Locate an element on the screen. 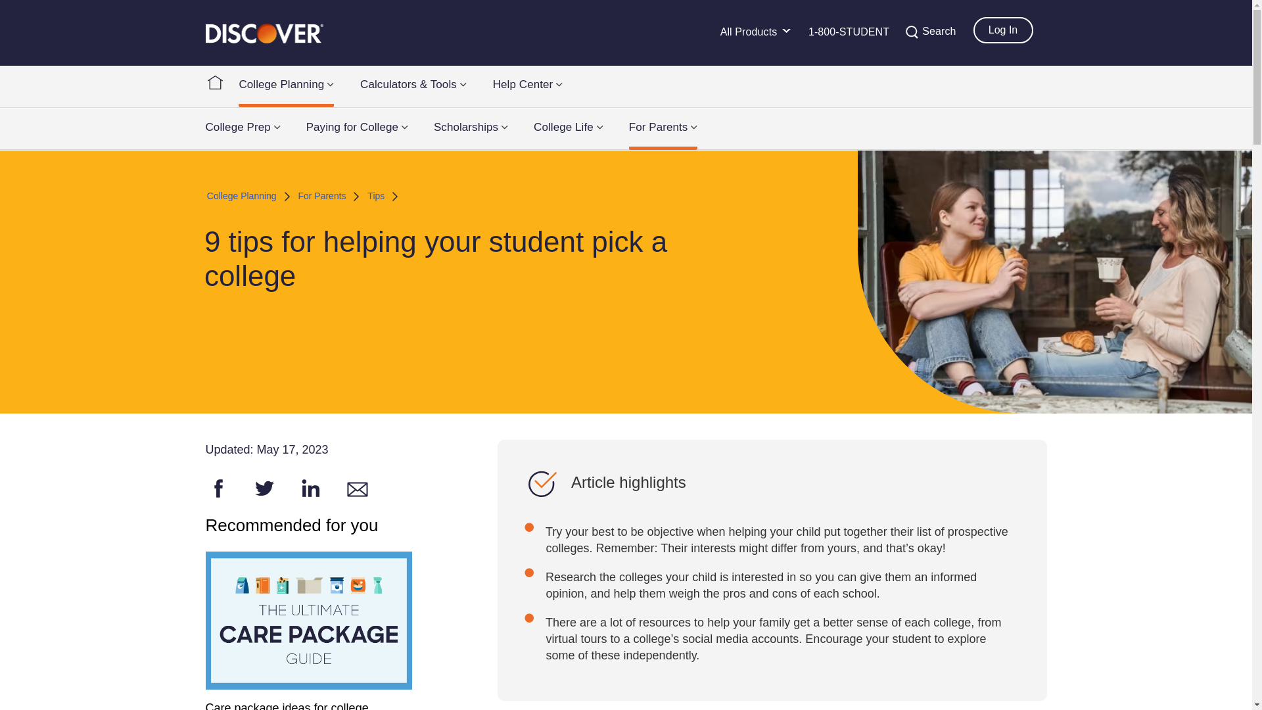  1-800-STUDENT is located at coordinates (849, 38).